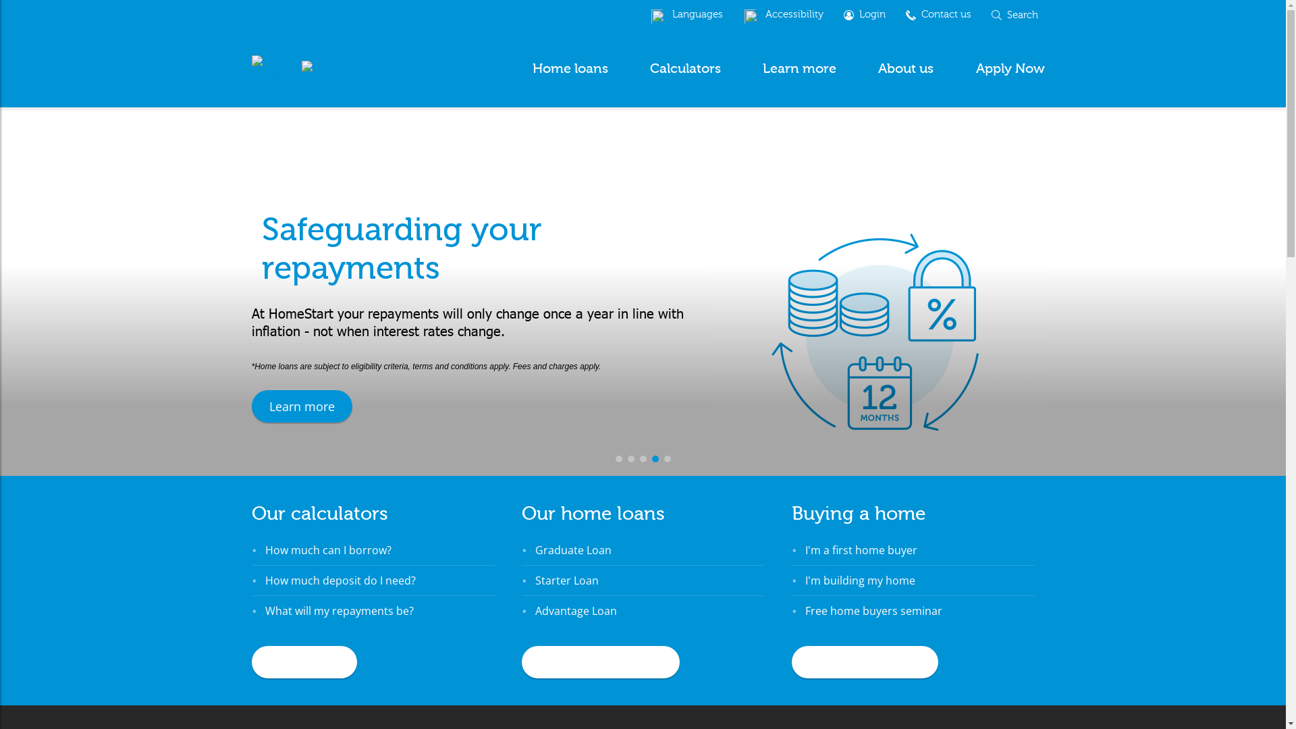 The height and width of the screenshot is (729, 1296). Describe the element at coordinates (643, 459) in the screenshot. I see `3` at that location.